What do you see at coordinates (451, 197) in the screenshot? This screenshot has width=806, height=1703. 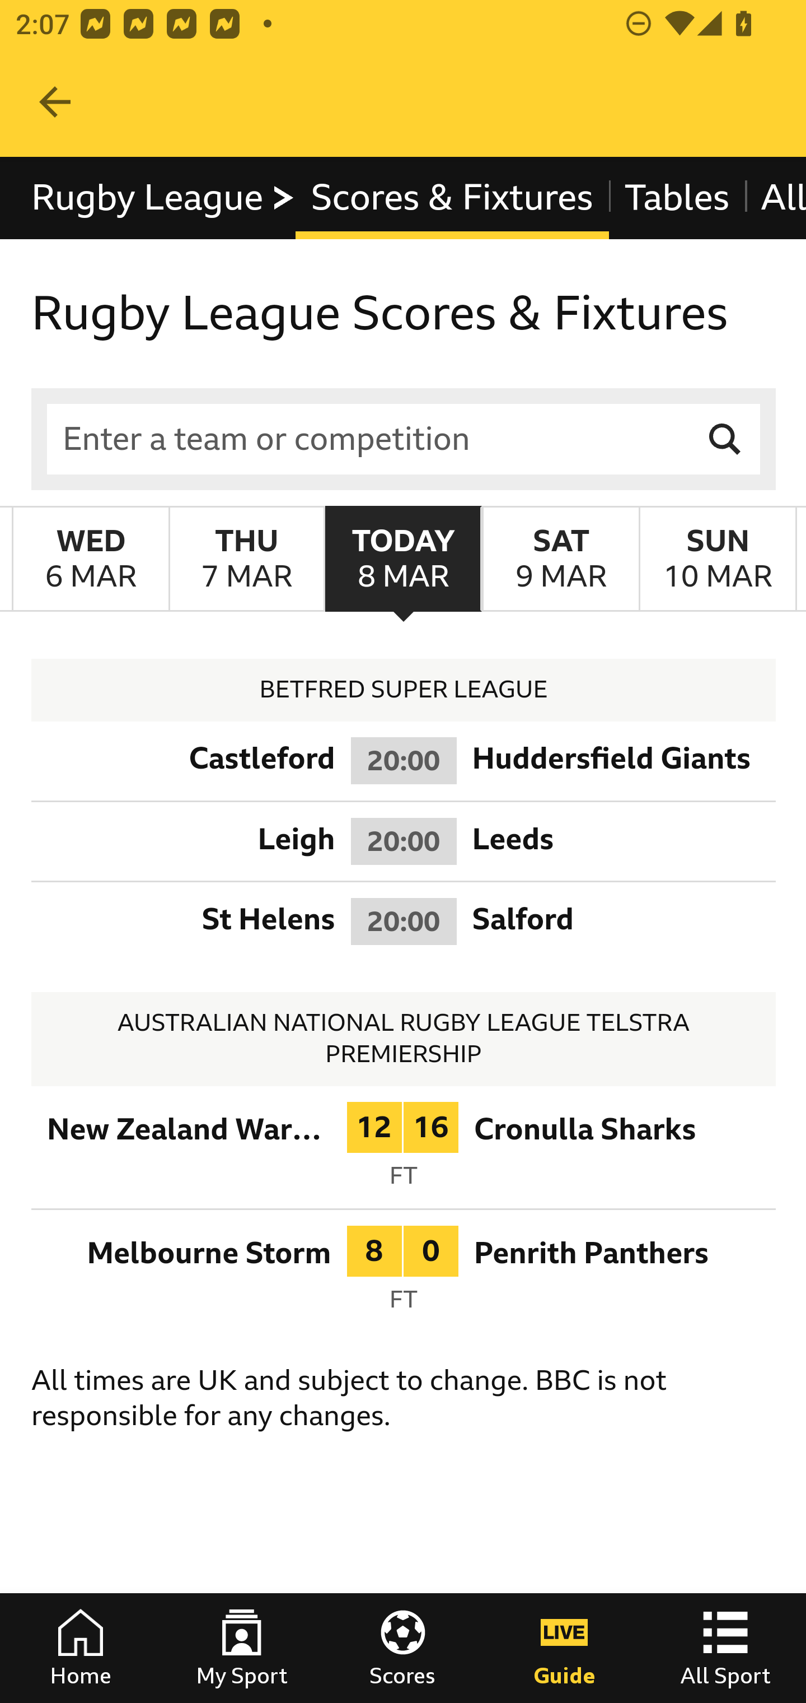 I see `Scores & Fixtures` at bounding box center [451, 197].